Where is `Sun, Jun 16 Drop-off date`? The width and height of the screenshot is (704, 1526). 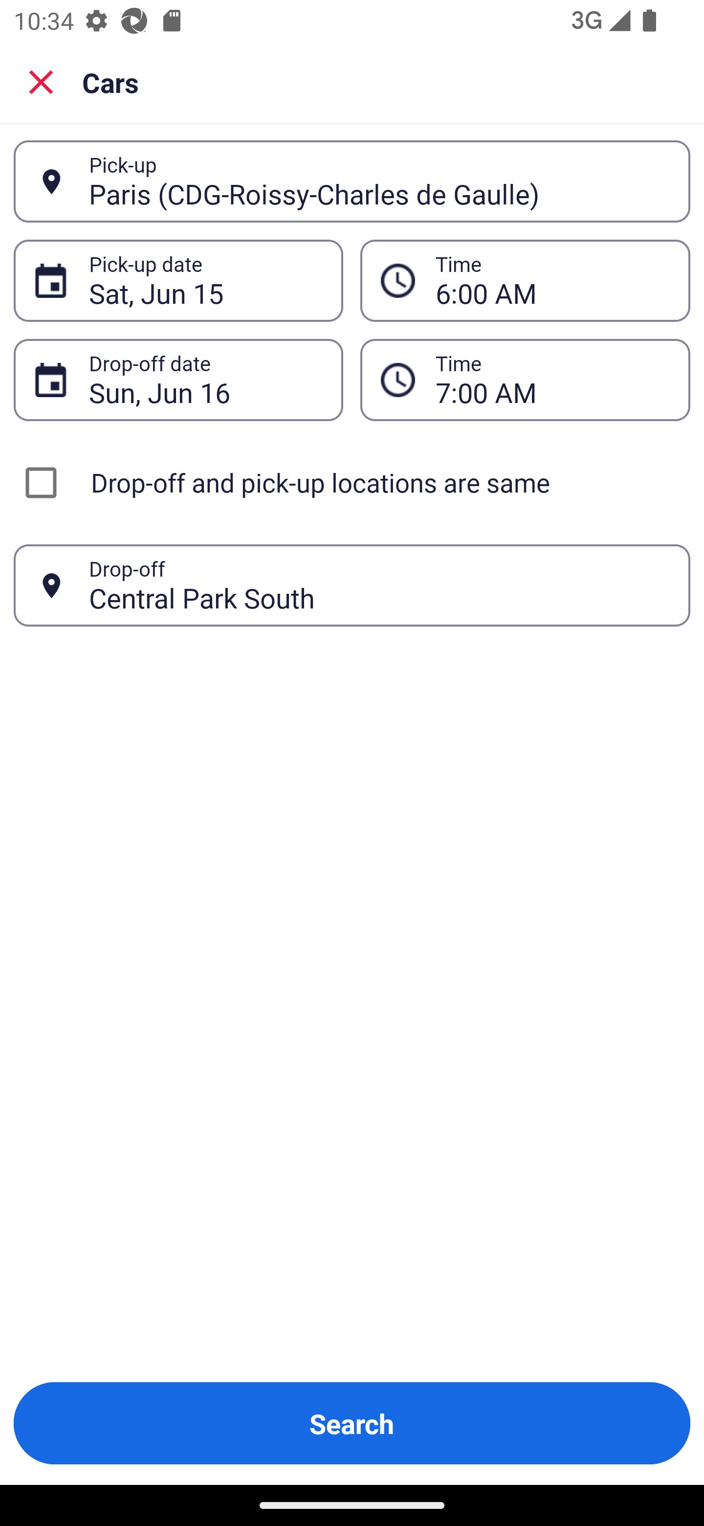
Sun, Jun 16 Drop-off date is located at coordinates (178, 380).